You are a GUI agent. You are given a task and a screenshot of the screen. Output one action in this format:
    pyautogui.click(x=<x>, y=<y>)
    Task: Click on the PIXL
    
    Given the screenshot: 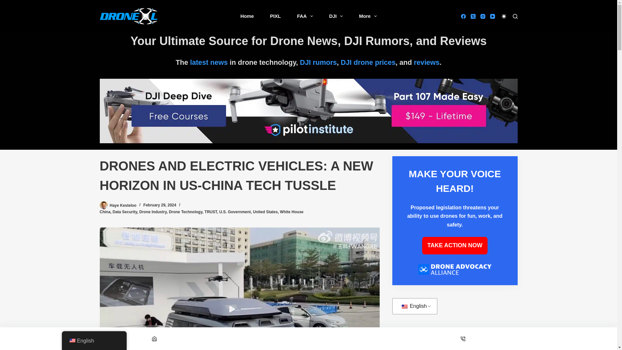 What is the action you would take?
    pyautogui.click(x=275, y=16)
    